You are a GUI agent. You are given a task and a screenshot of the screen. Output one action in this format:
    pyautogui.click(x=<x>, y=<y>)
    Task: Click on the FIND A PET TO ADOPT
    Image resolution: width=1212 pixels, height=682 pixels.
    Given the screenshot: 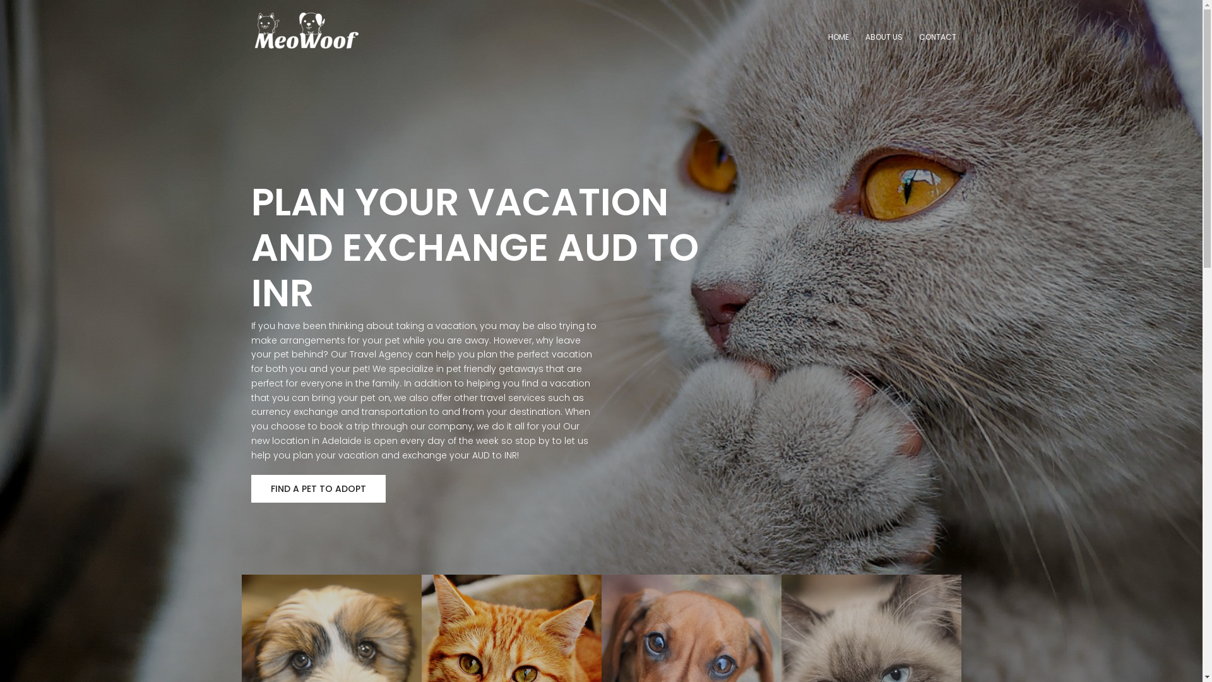 What is the action you would take?
    pyautogui.click(x=318, y=489)
    